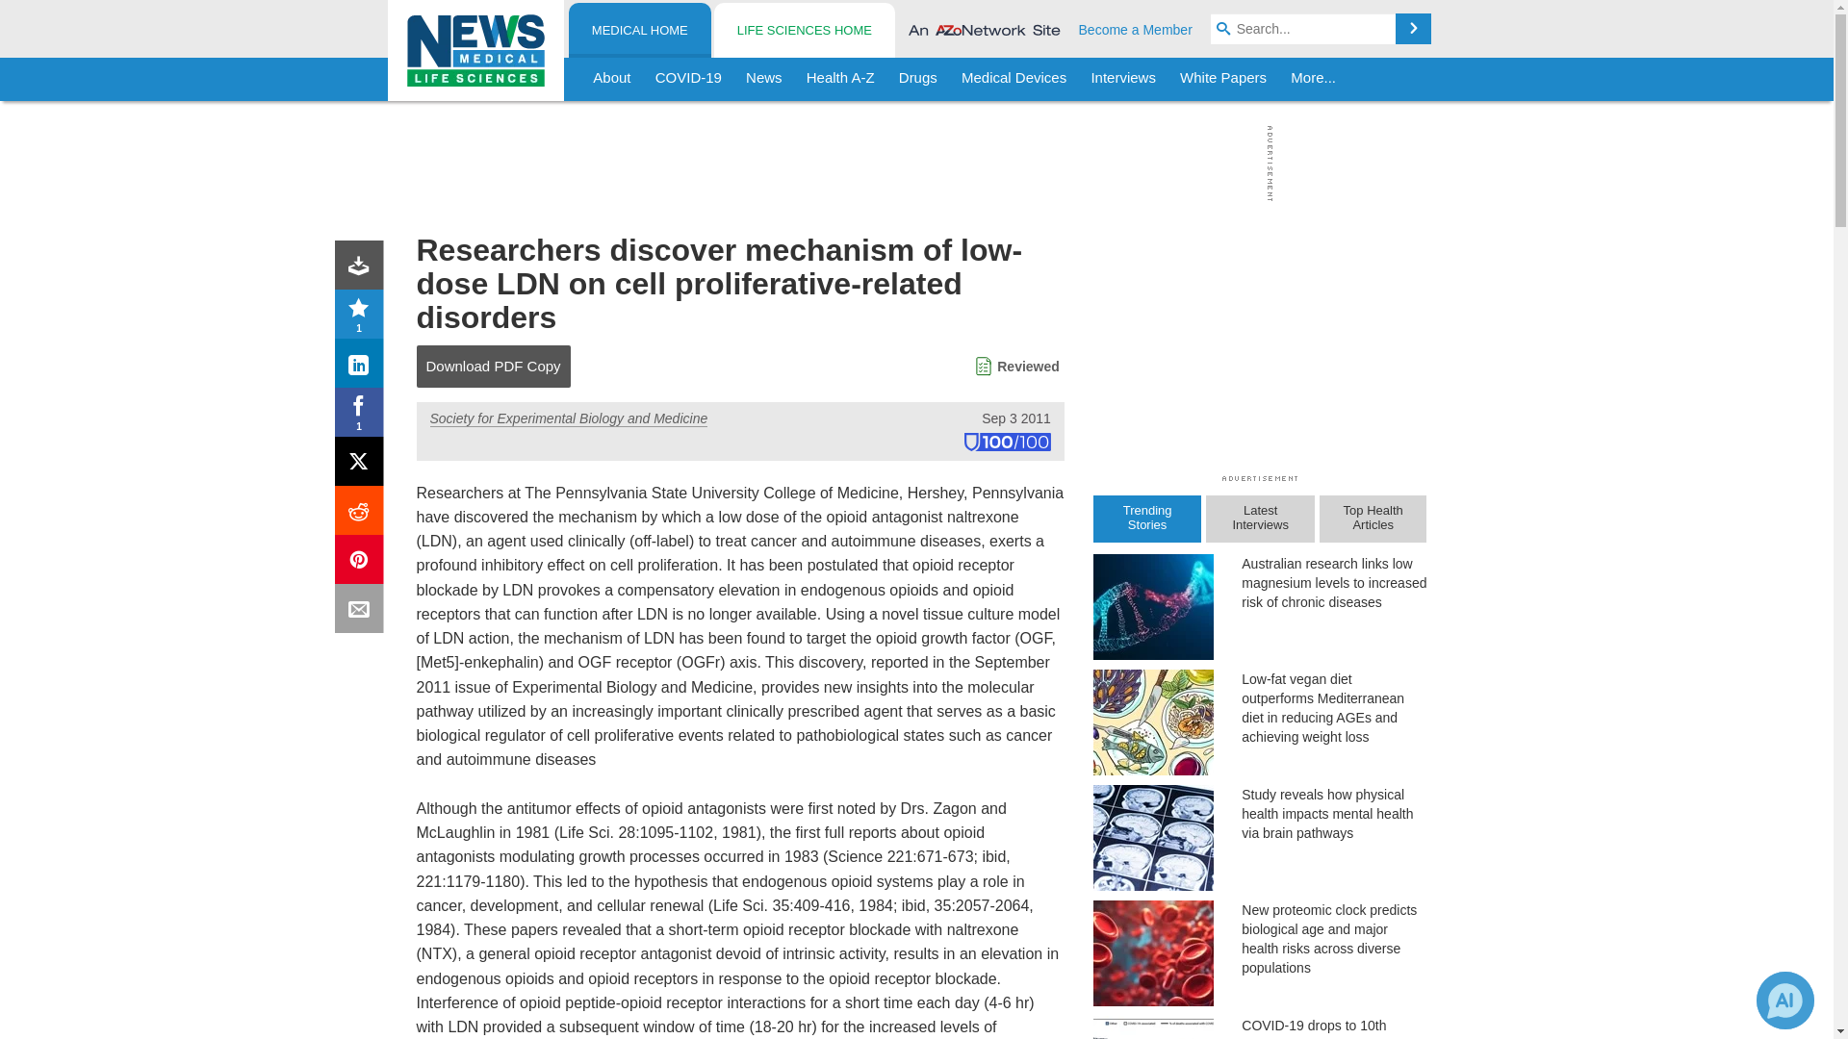 Image resolution: width=1848 pixels, height=1039 pixels. What do you see at coordinates (363, 514) in the screenshot?
I see `Reddit` at bounding box center [363, 514].